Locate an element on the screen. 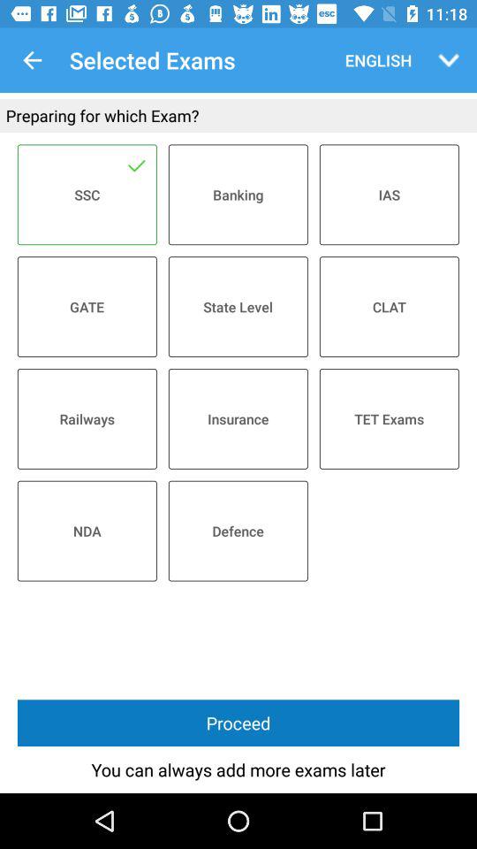 This screenshot has width=477, height=849. select icon above preparing for which is located at coordinates (32, 60).